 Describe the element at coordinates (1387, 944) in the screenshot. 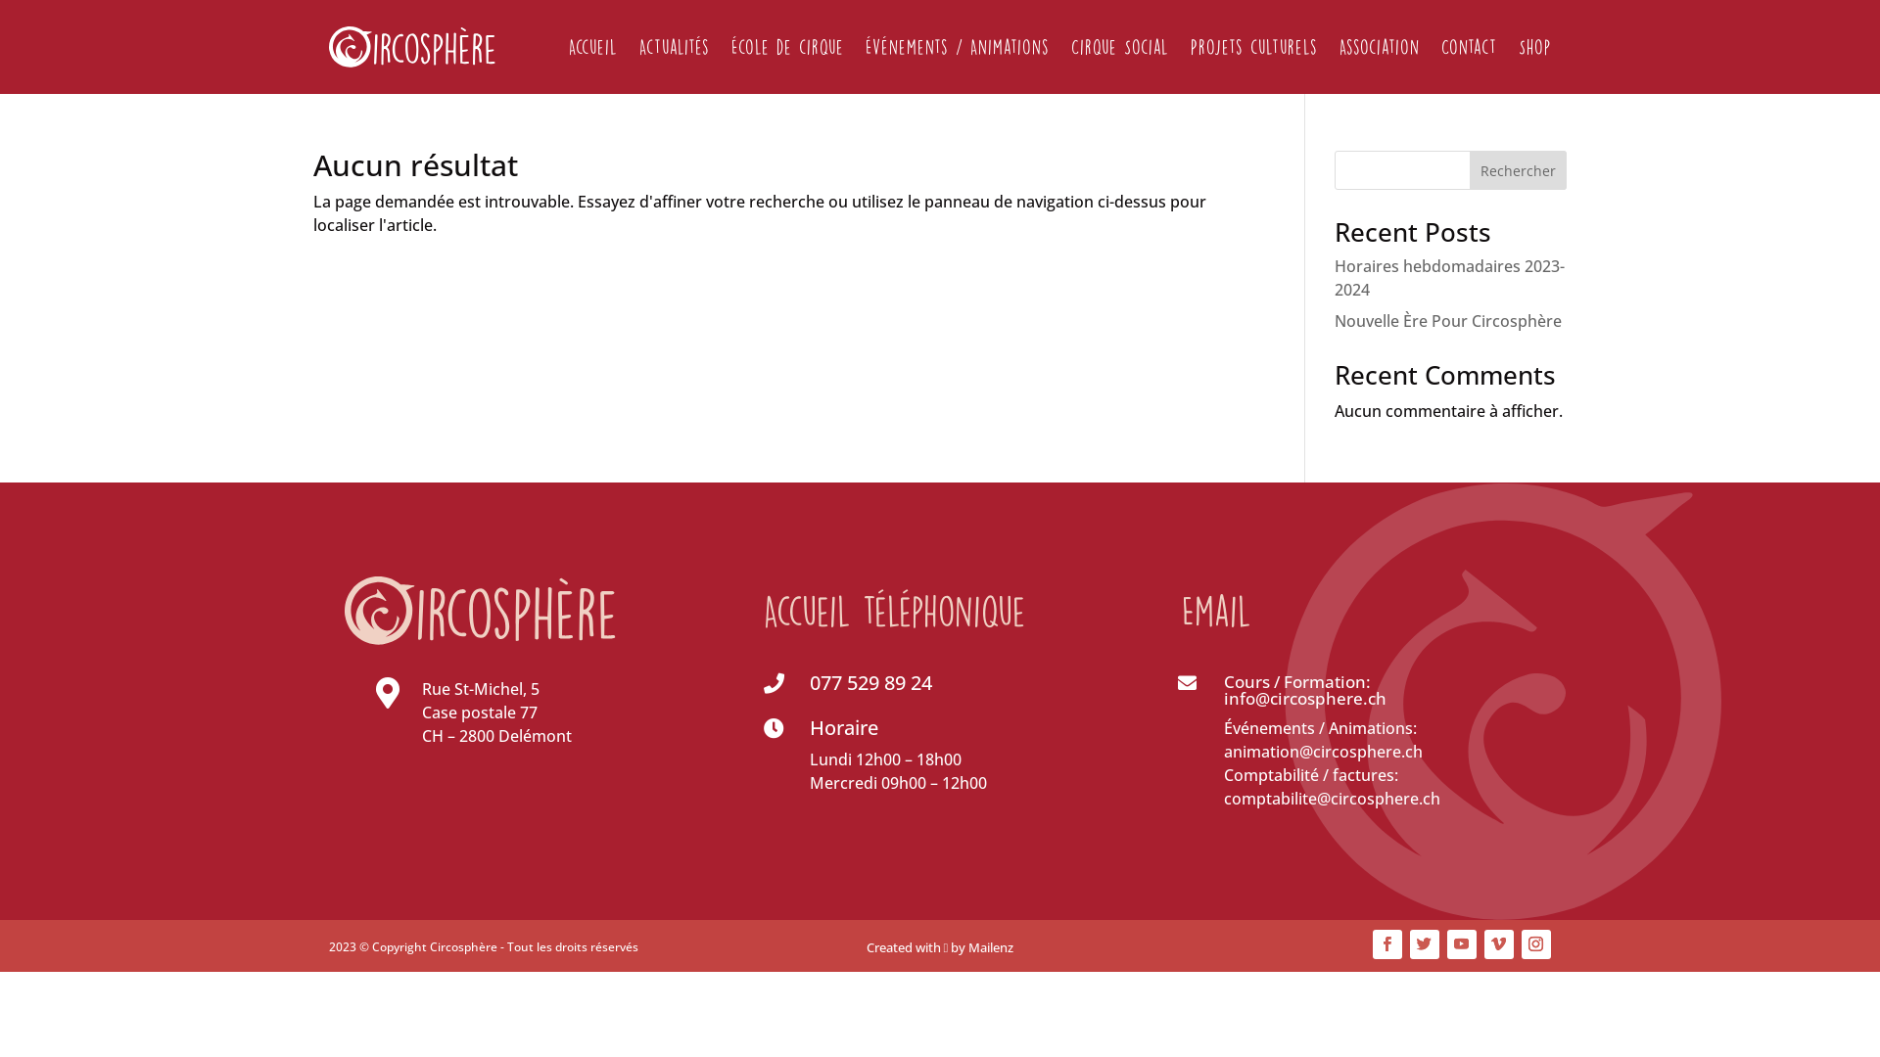

I see `Suivez sur Facebook` at that location.